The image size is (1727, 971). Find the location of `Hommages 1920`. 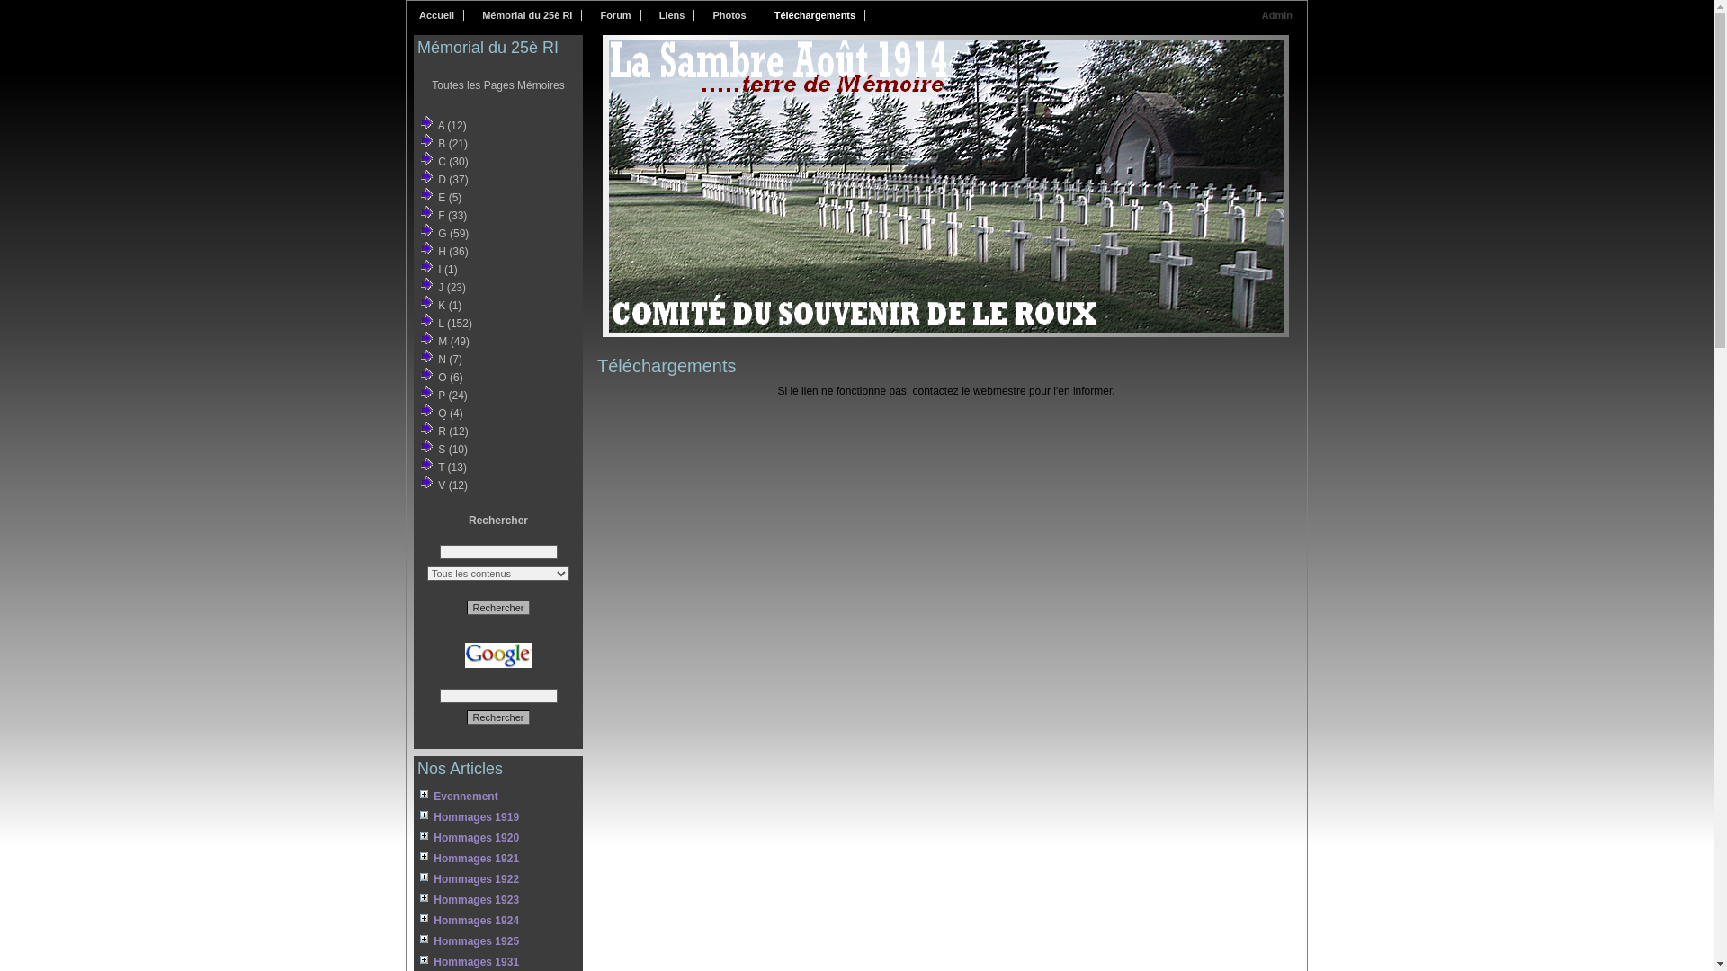

Hommages 1920 is located at coordinates (498, 838).